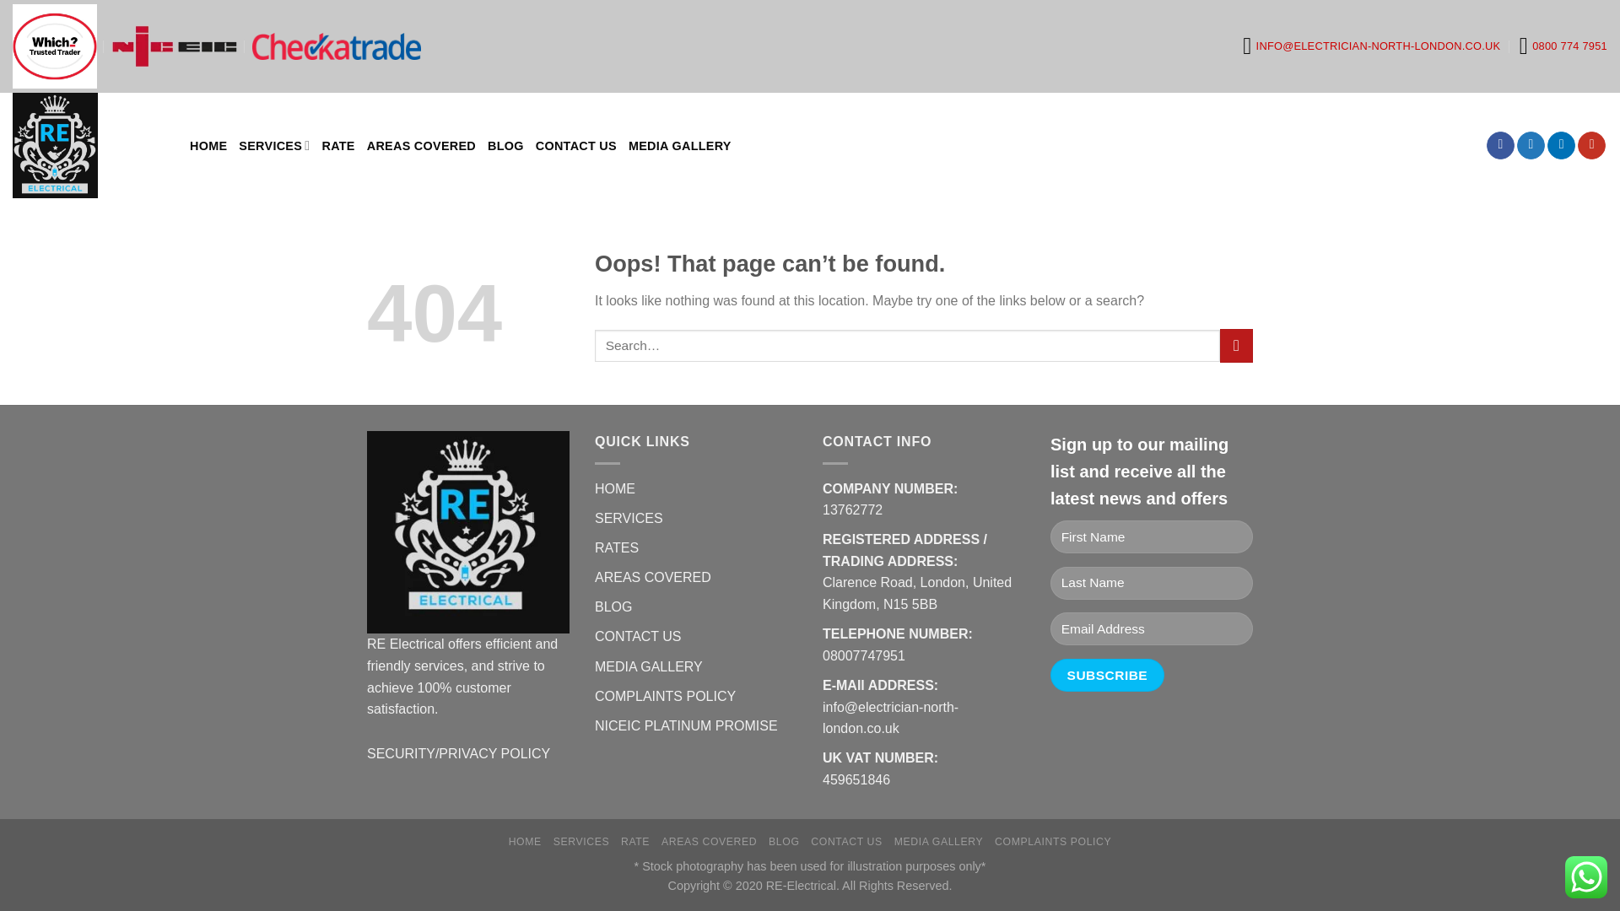 The image size is (1620, 911). I want to click on BLOG, so click(505, 145).